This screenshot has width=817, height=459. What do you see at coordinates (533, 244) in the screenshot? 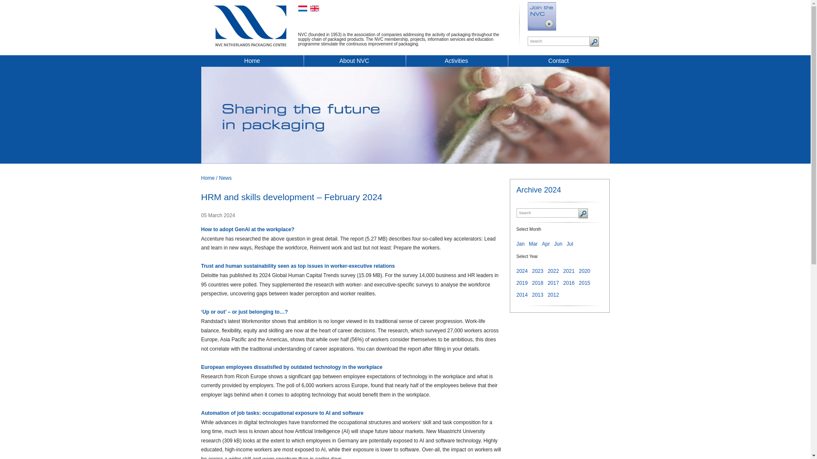
I see `Mar` at bounding box center [533, 244].